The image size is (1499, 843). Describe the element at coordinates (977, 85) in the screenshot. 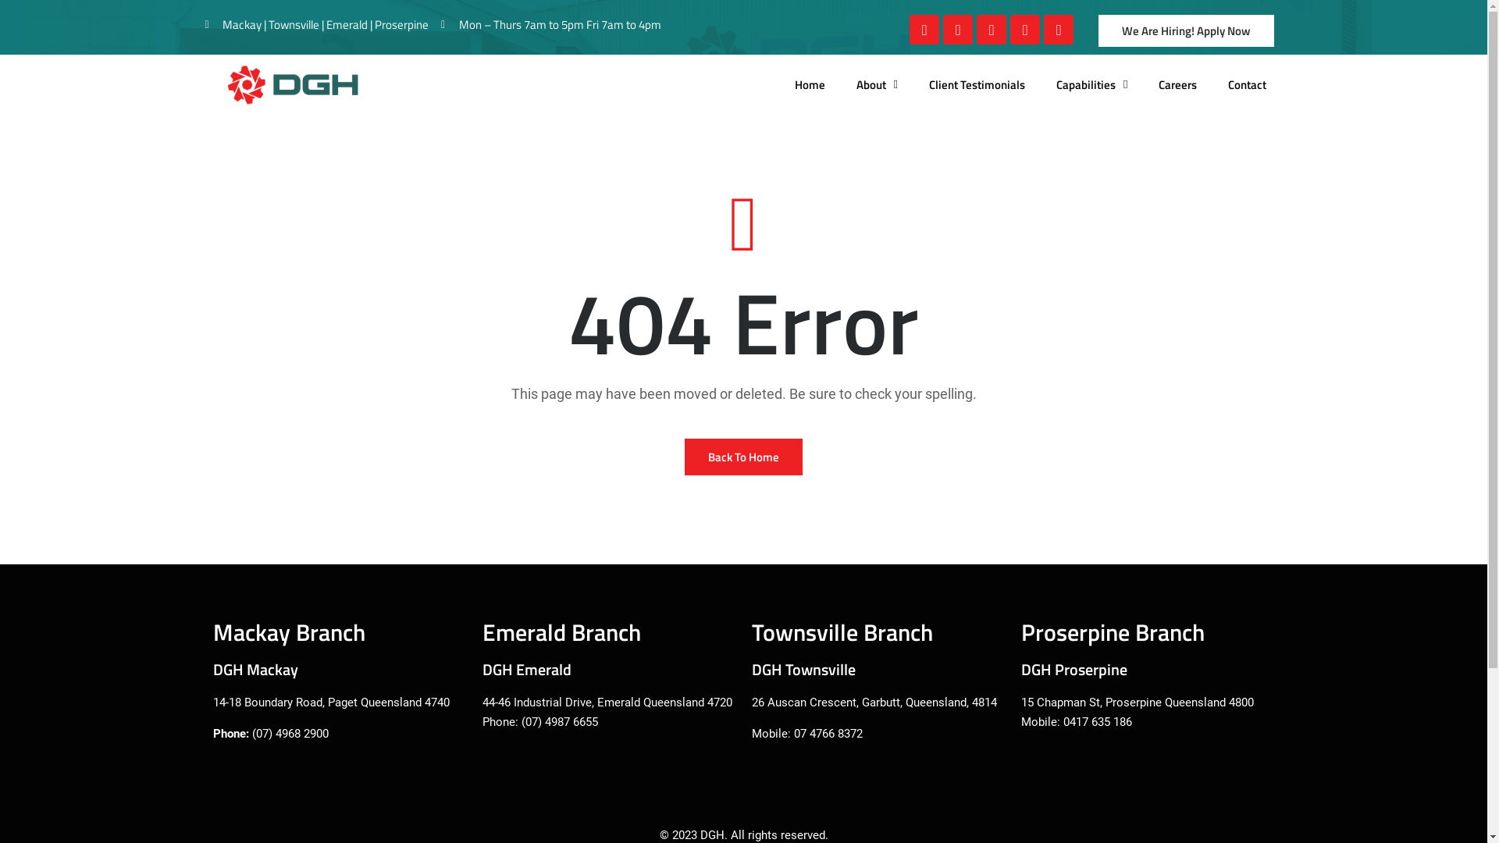

I see `Client Testimonials` at that location.